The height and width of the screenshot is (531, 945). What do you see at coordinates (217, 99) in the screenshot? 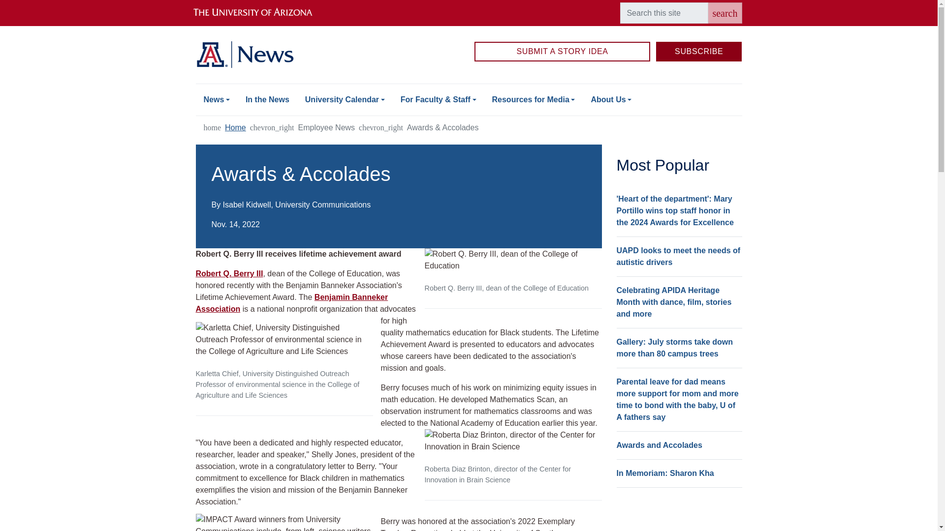
I see `News` at bounding box center [217, 99].